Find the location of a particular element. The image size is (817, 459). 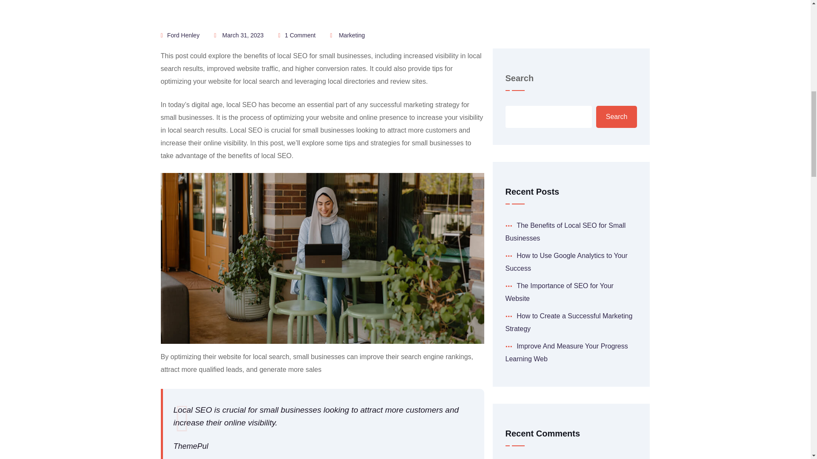

March 31, 2023 is located at coordinates (243, 35).